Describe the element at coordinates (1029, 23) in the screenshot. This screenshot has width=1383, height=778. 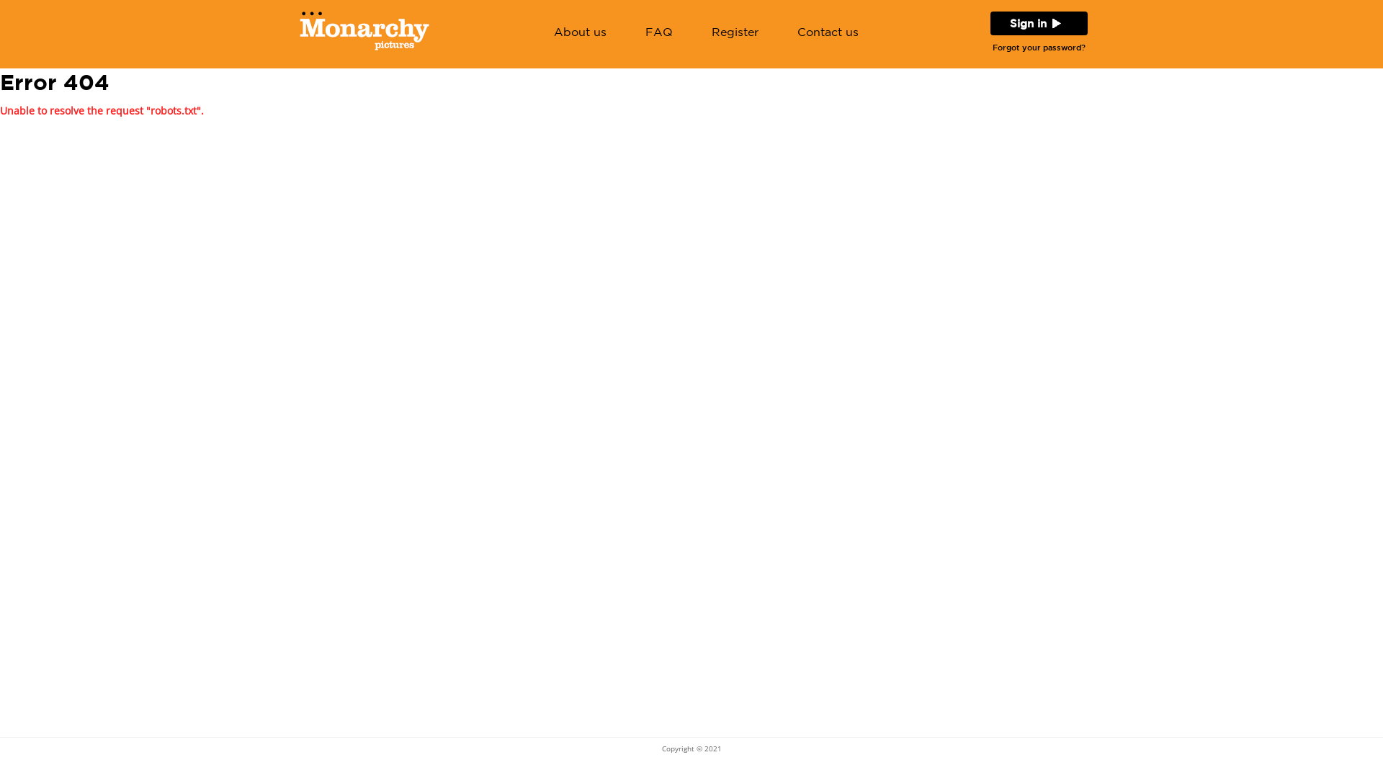
I see `Sign in` at that location.